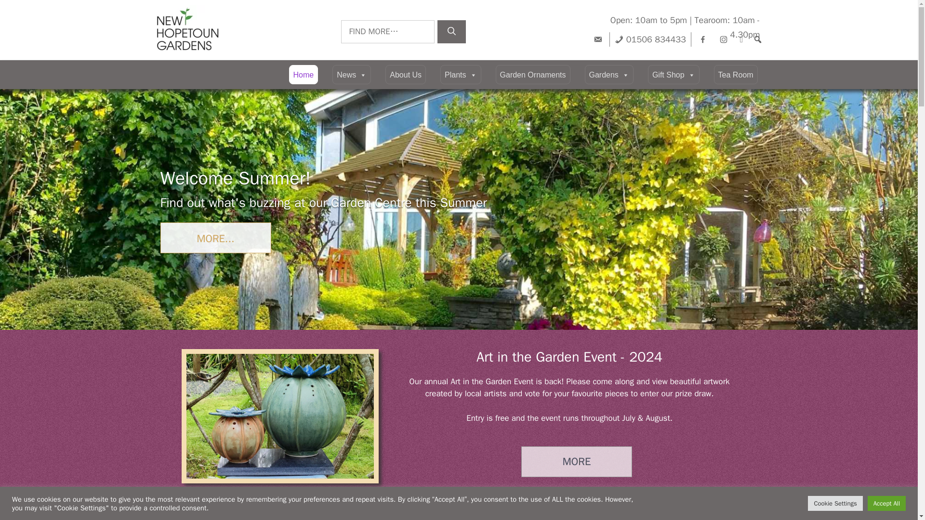 The image size is (925, 520). I want to click on Call Us, so click(650, 39).